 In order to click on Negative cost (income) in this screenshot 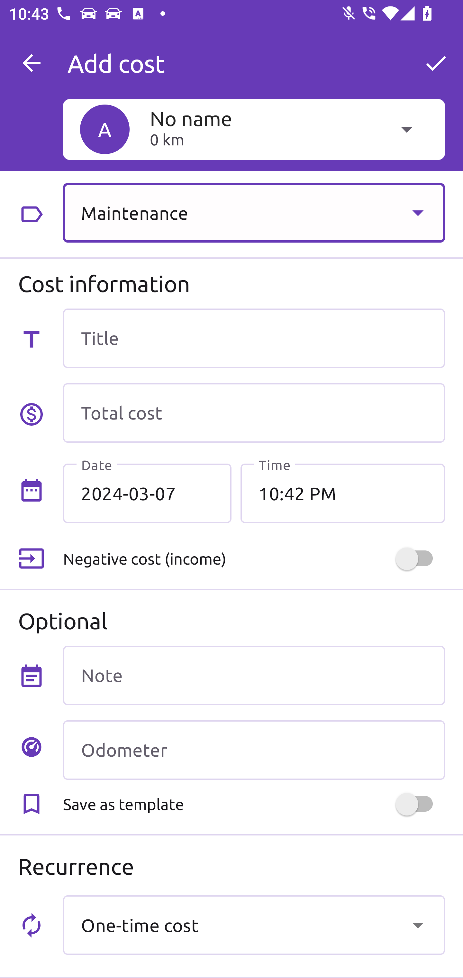, I will do `click(254, 559)`.